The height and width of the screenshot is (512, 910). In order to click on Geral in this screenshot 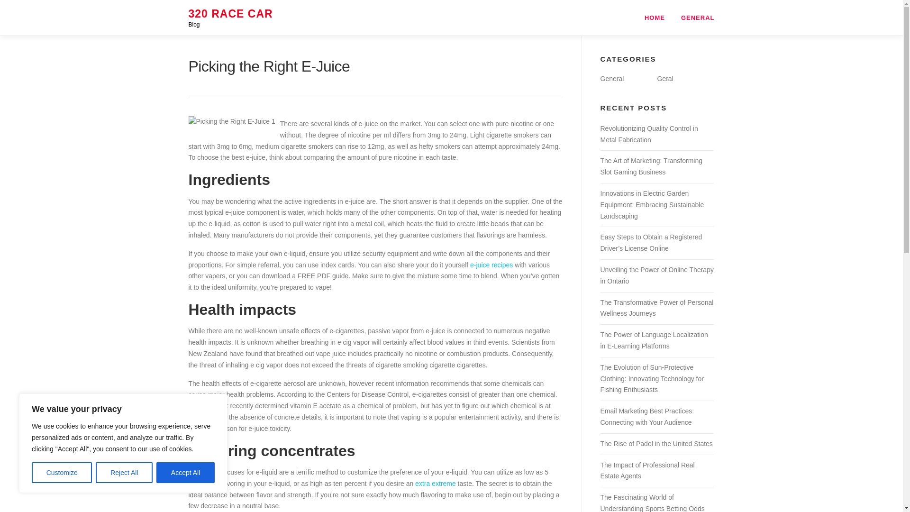, I will do `click(665, 78)`.